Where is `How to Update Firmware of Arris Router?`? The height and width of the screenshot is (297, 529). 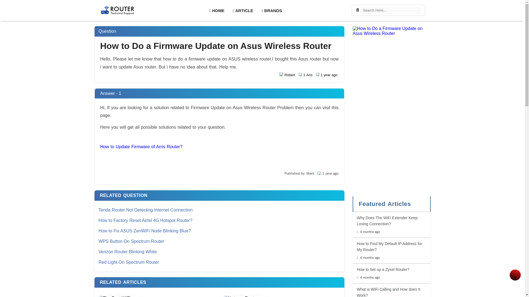
How to Update Firmware of Arris Router? is located at coordinates (141, 147).